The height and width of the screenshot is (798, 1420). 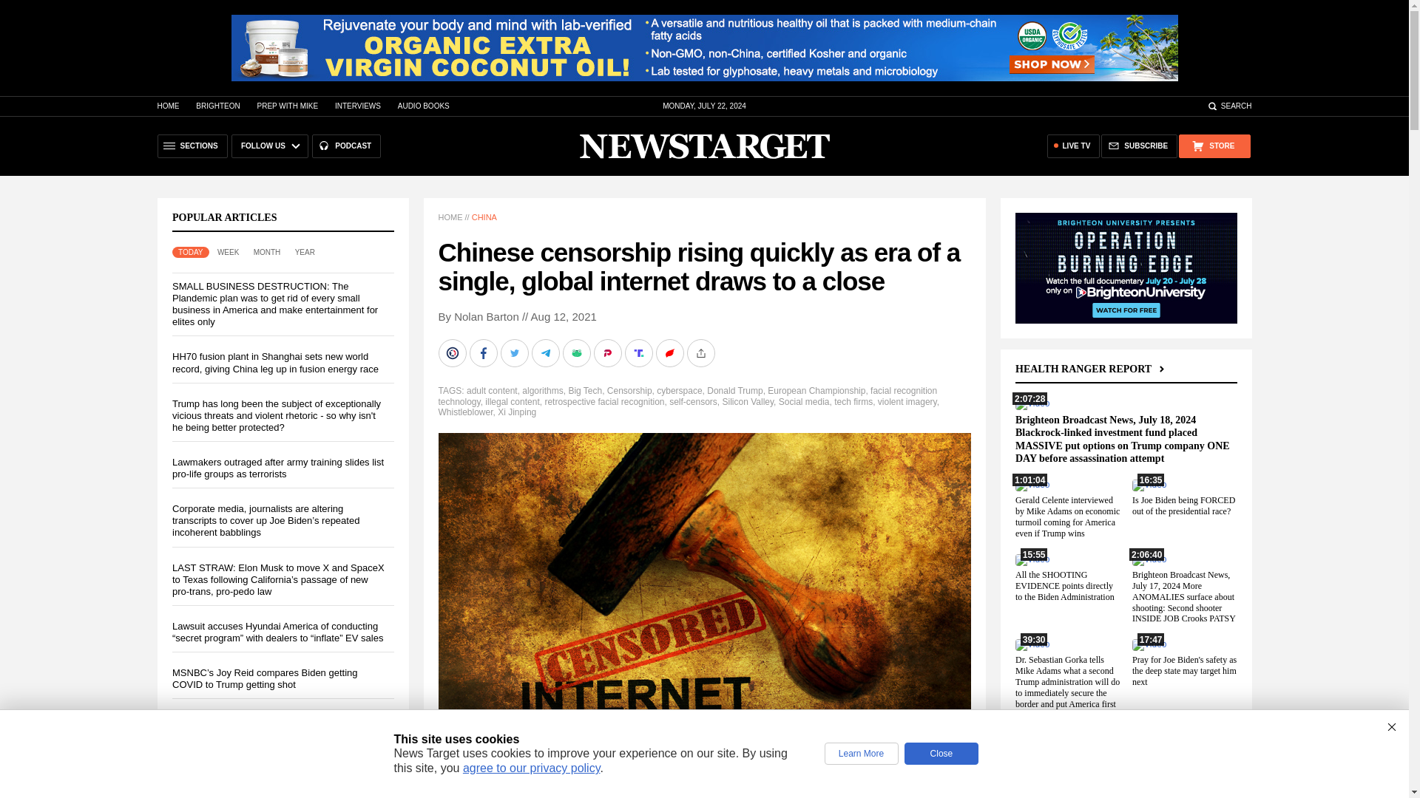 What do you see at coordinates (453, 353) in the screenshot?
I see `Share on Brighteon.Social` at bounding box center [453, 353].